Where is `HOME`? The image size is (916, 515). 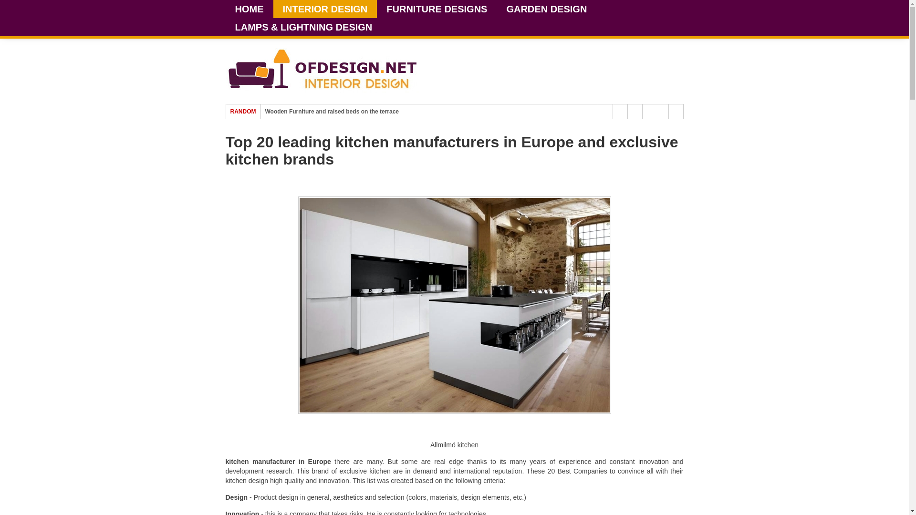 HOME is located at coordinates (249, 9).